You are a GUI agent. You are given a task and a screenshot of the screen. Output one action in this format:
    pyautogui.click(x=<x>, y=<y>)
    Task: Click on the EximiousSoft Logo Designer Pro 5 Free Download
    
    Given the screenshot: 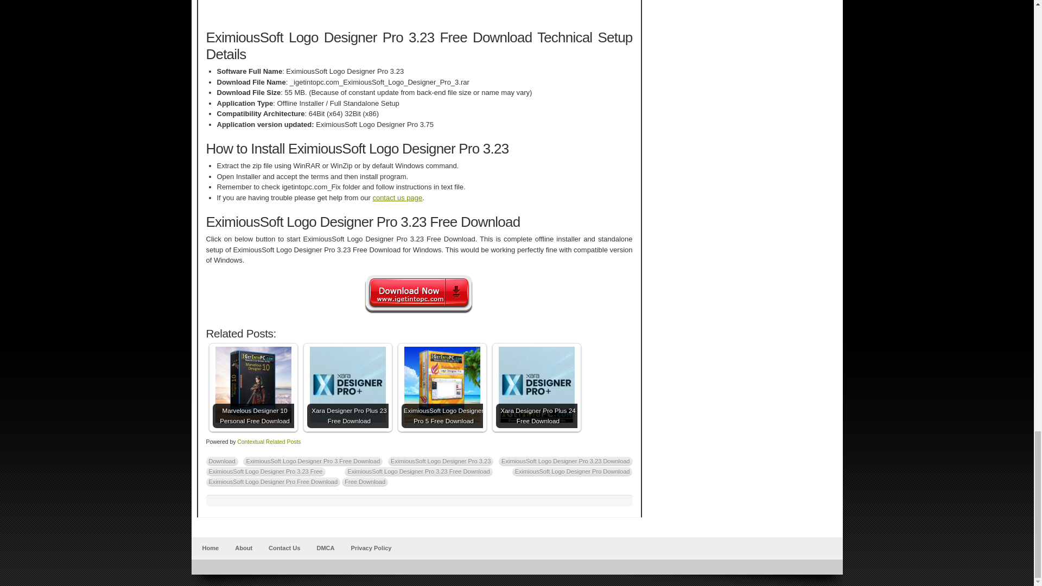 What is the action you would take?
    pyautogui.click(x=442, y=387)
    